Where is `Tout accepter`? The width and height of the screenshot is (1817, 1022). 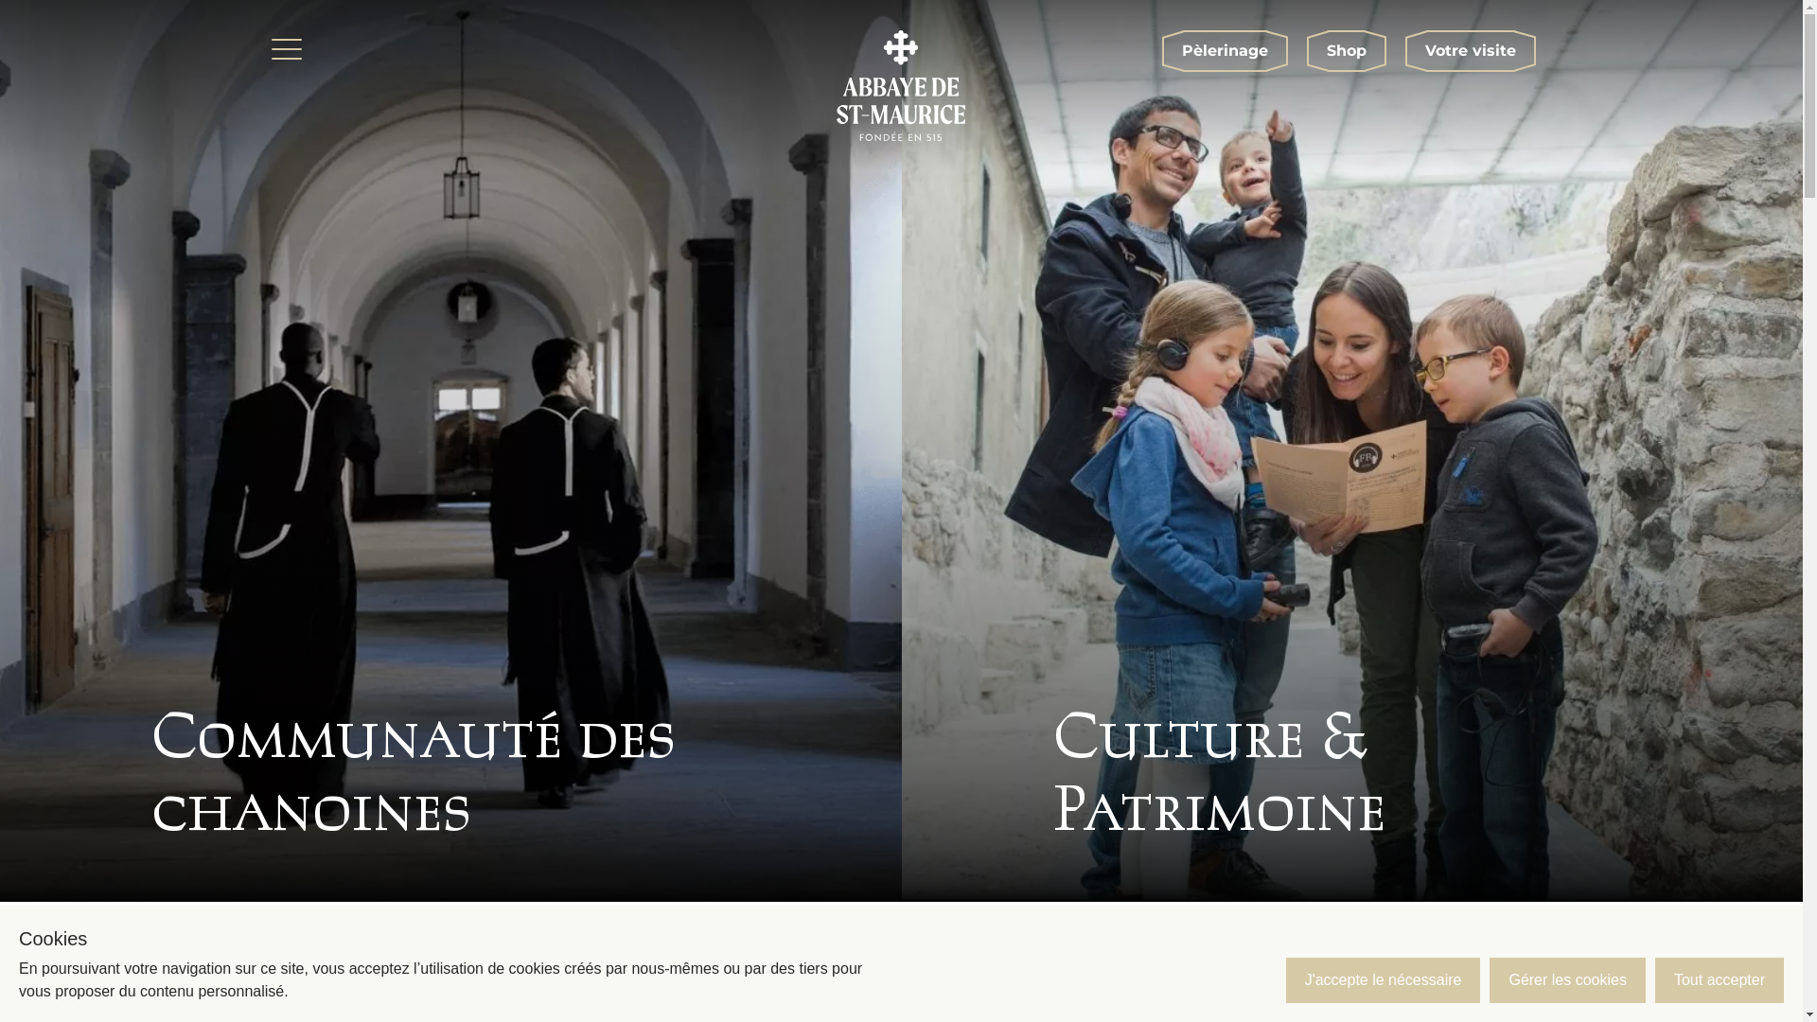
Tout accepter is located at coordinates (1720, 980).